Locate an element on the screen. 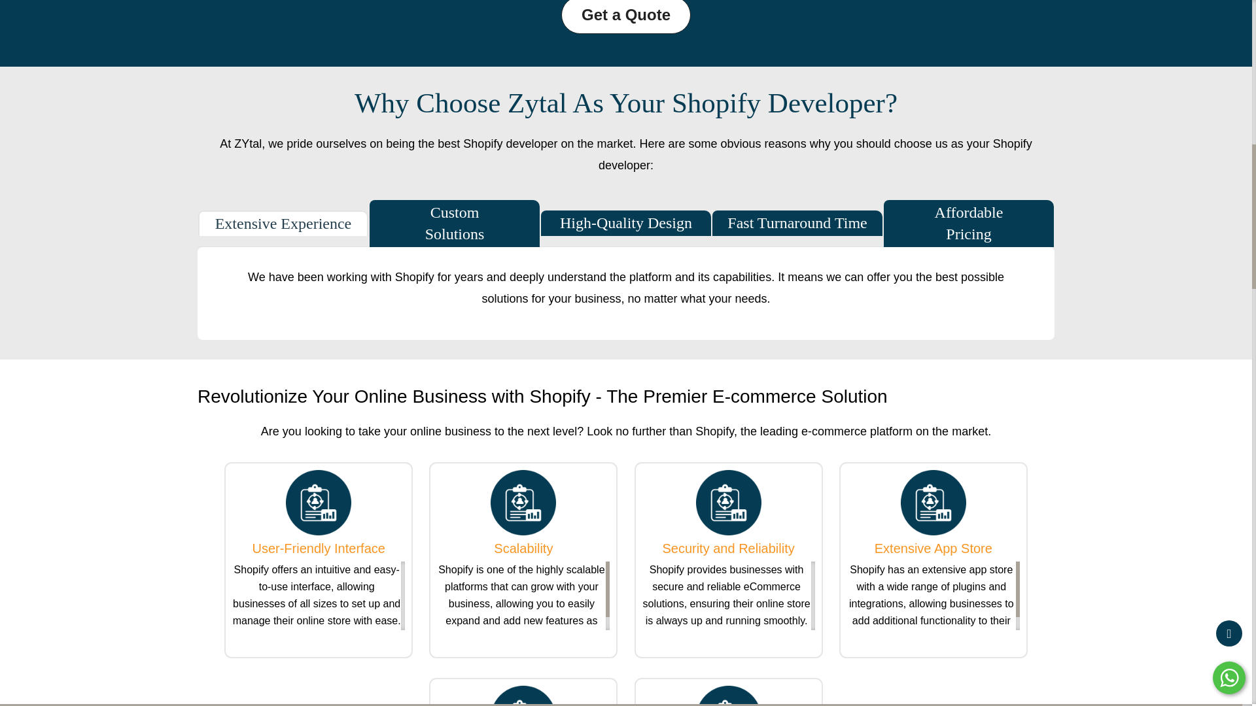 This screenshot has height=706, width=1256. Wordpress is located at coordinates (728, 502).